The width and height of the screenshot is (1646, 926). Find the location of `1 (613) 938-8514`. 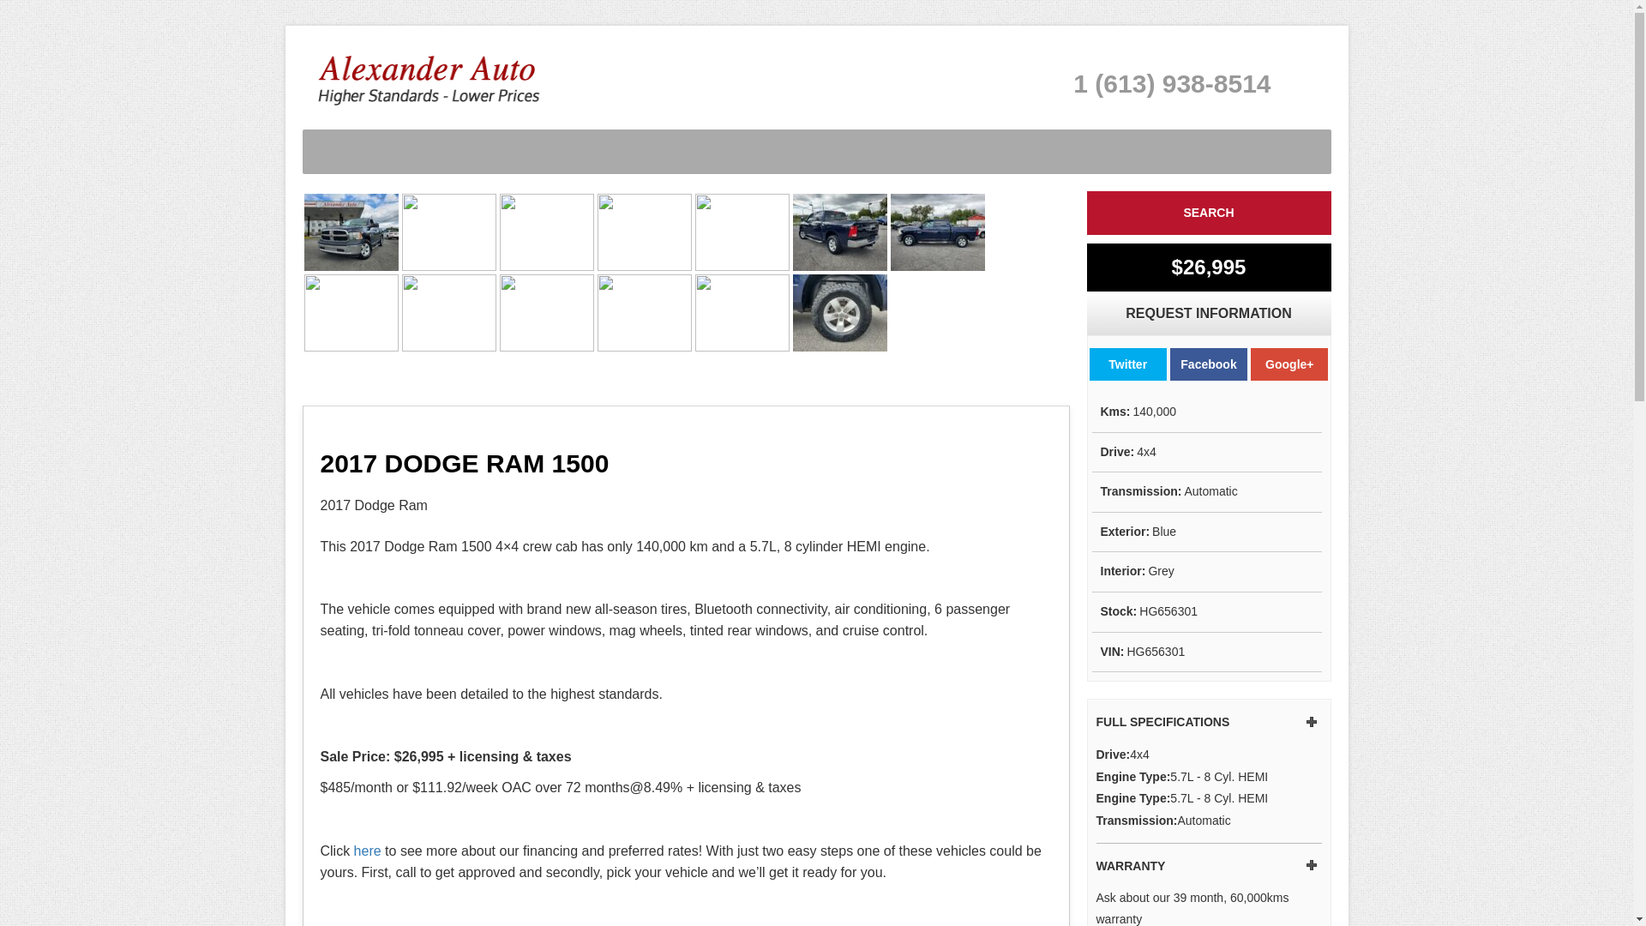

1 (613) 938-8514 is located at coordinates (1172, 84).